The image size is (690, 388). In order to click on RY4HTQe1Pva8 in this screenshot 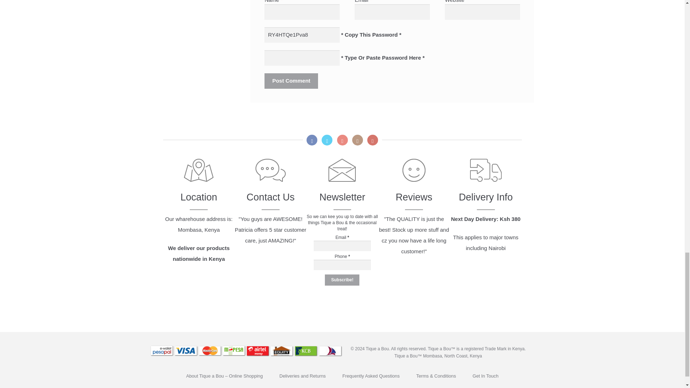, I will do `click(302, 34)`.